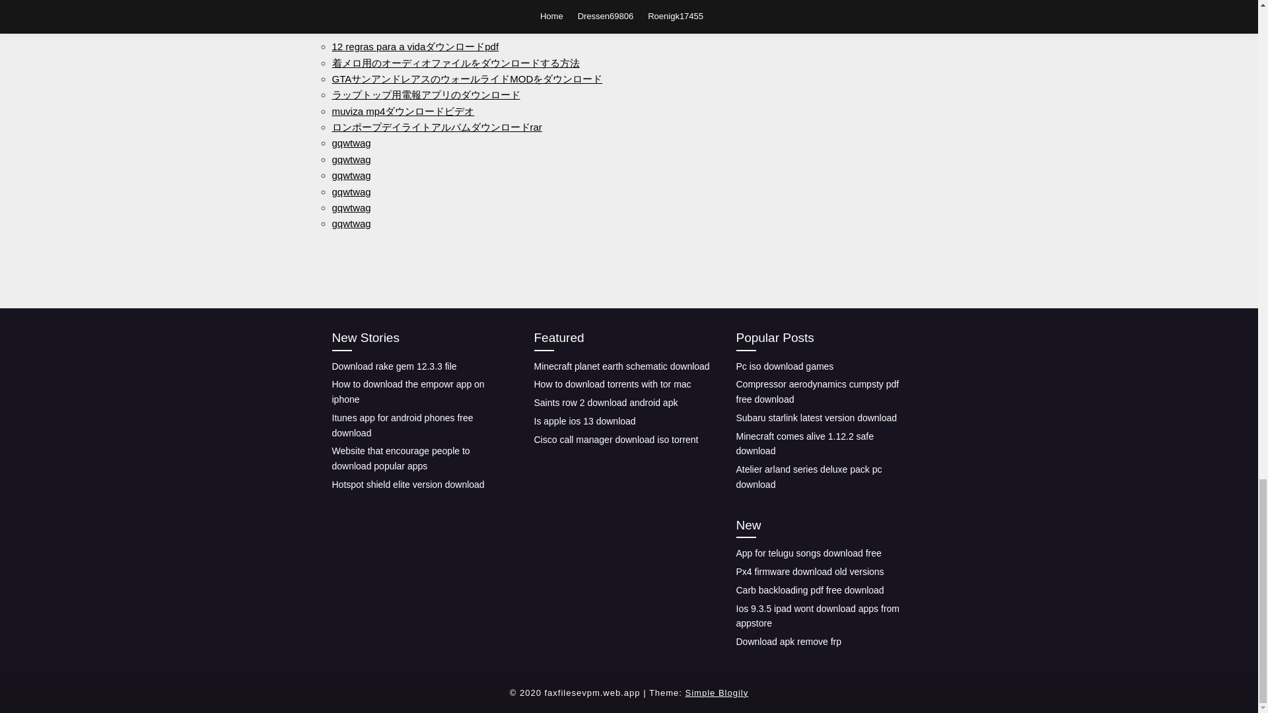 Image resolution: width=1268 pixels, height=713 pixels. Describe the element at coordinates (605, 402) in the screenshot. I see `Saints row 2 download android apk` at that location.